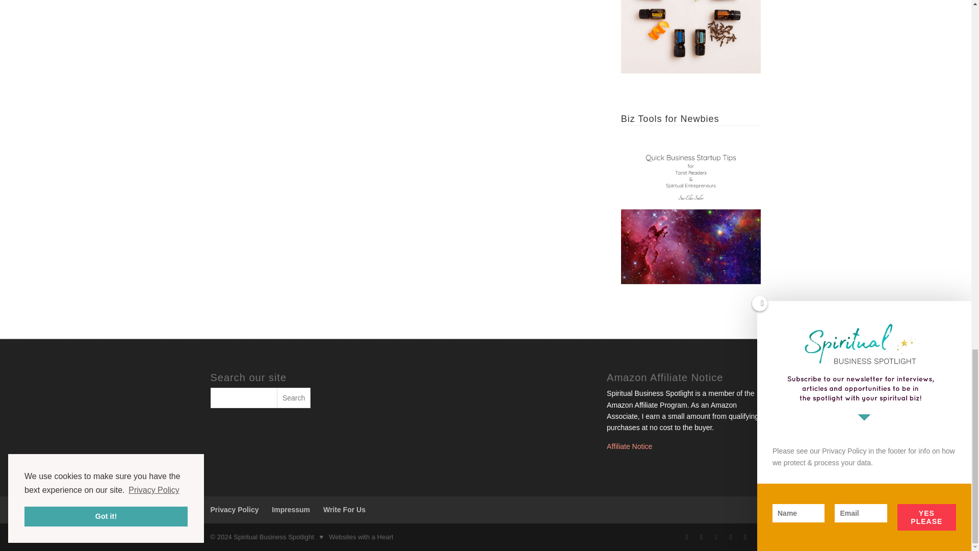  What do you see at coordinates (361, 537) in the screenshot?
I see `Websites with a Heart` at bounding box center [361, 537].